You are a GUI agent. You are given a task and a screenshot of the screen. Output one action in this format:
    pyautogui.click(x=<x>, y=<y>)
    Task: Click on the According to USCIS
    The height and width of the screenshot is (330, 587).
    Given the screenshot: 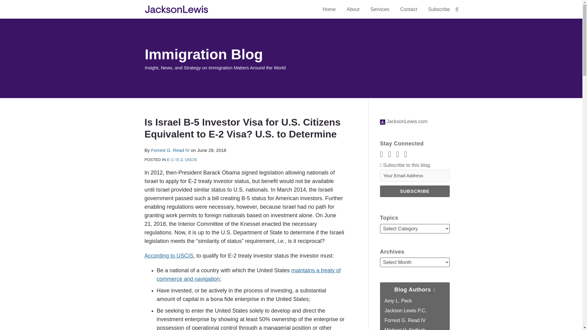 What is the action you would take?
    pyautogui.click(x=169, y=255)
    